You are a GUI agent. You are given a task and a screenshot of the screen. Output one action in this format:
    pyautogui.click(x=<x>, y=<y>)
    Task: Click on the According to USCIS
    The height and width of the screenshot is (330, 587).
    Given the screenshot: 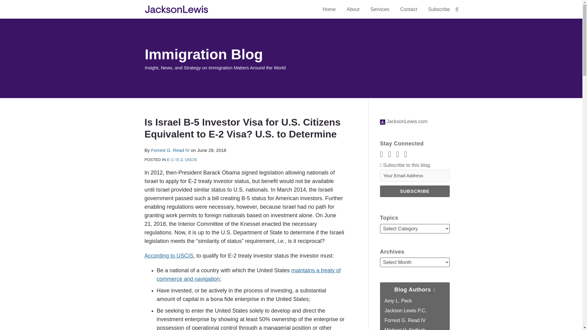 What is the action you would take?
    pyautogui.click(x=169, y=255)
    